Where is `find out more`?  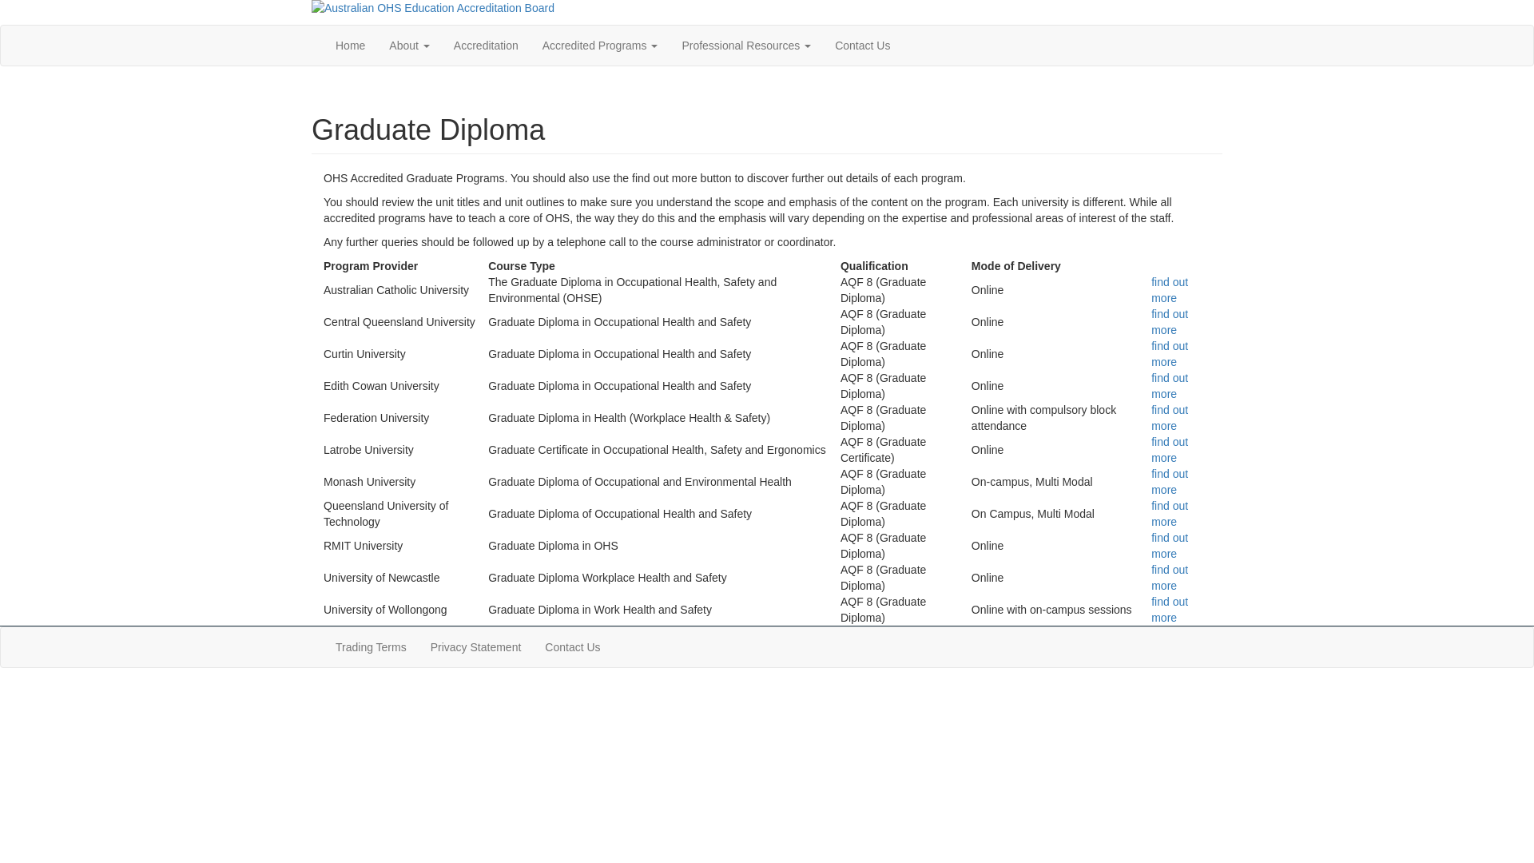 find out more is located at coordinates (1170, 578).